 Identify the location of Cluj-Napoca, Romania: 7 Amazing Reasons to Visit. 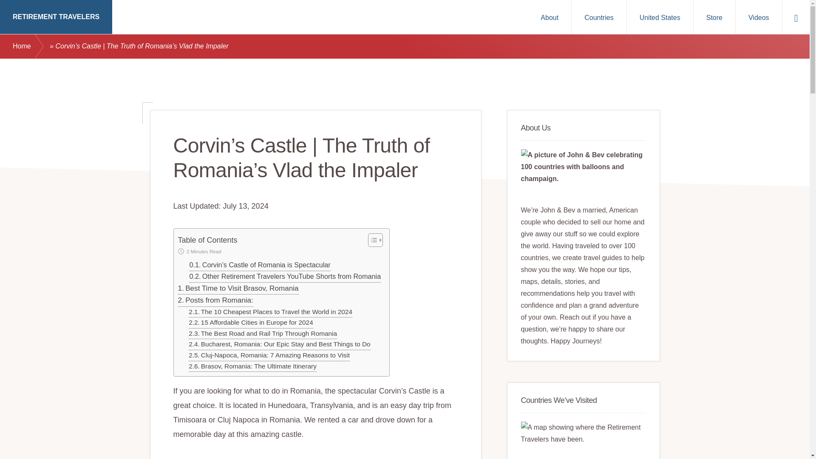
(269, 355).